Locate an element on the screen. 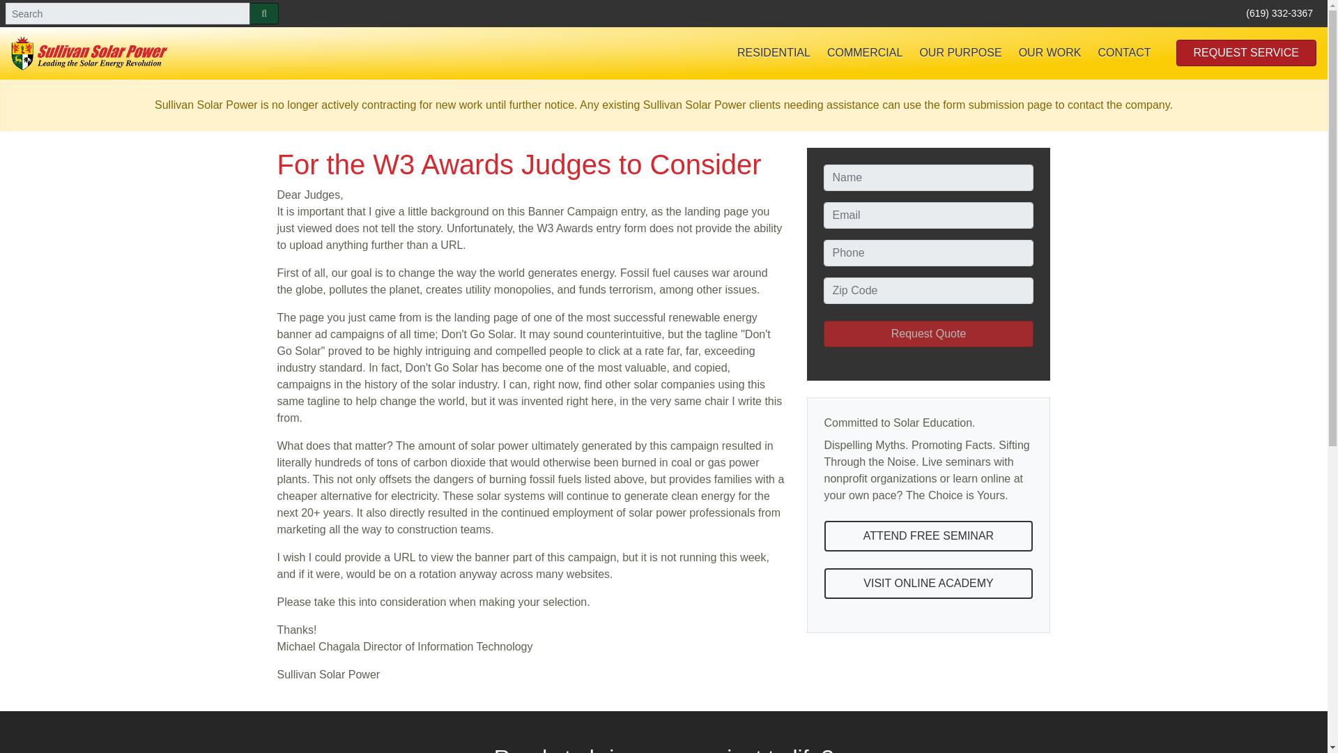 The width and height of the screenshot is (1338, 753). VISIT ONLINE ACADEMY is located at coordinates (928, 583).